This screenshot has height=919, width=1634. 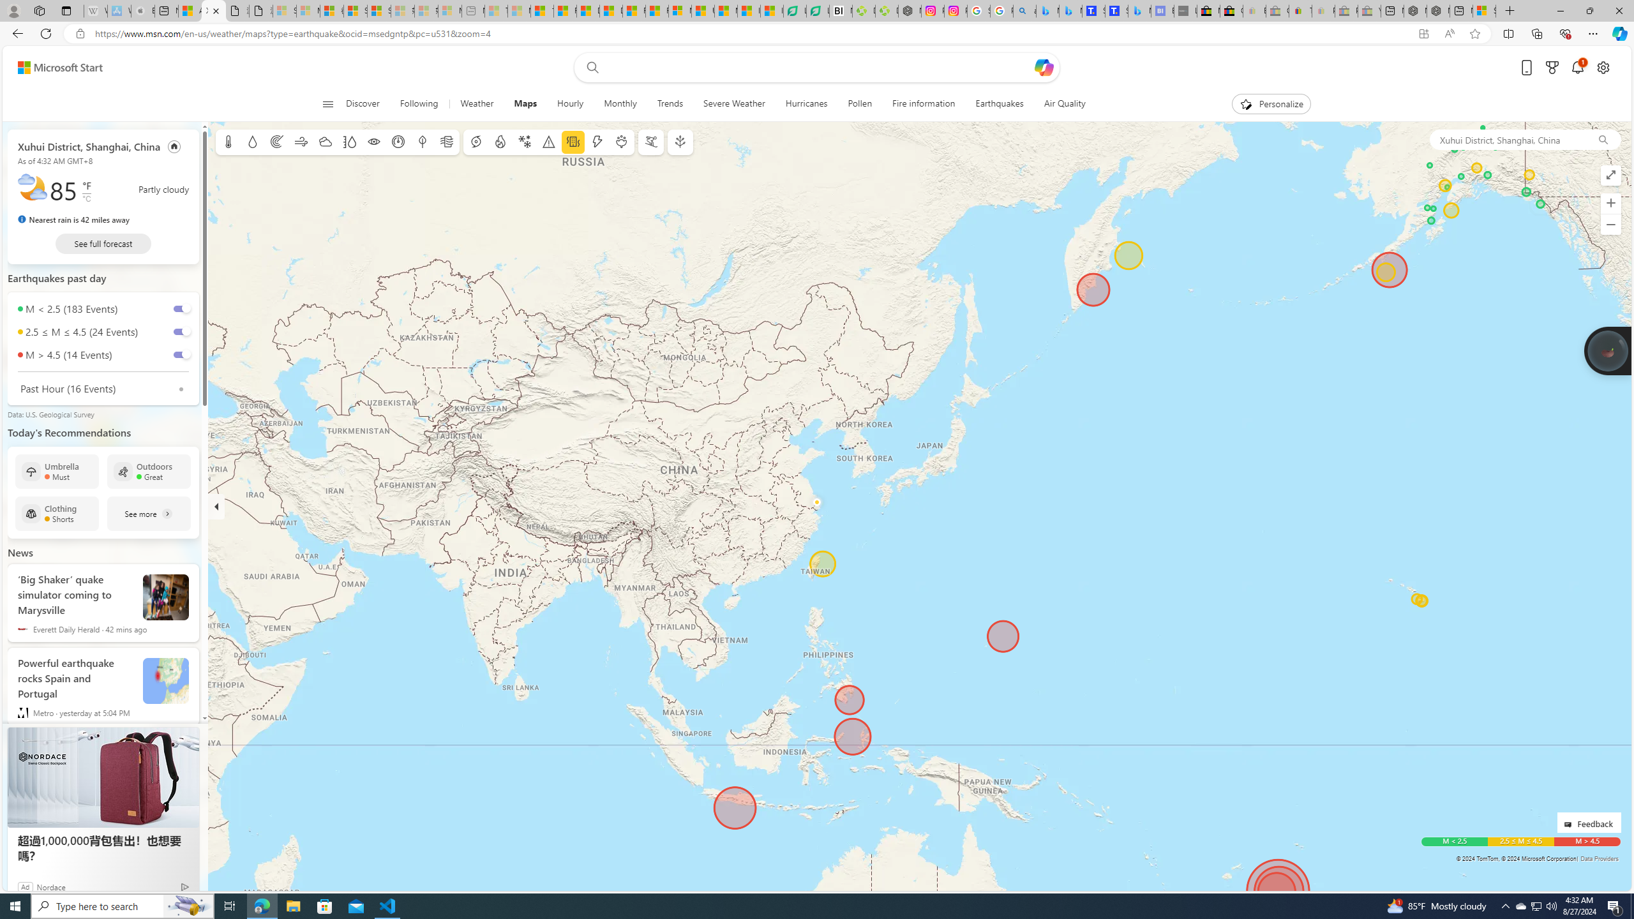 What do you see at coordinates (703, 11) in the screenshot?
I see `US Heat Deaths Soared To Record High Last Year` at bounding box center [703, 11].